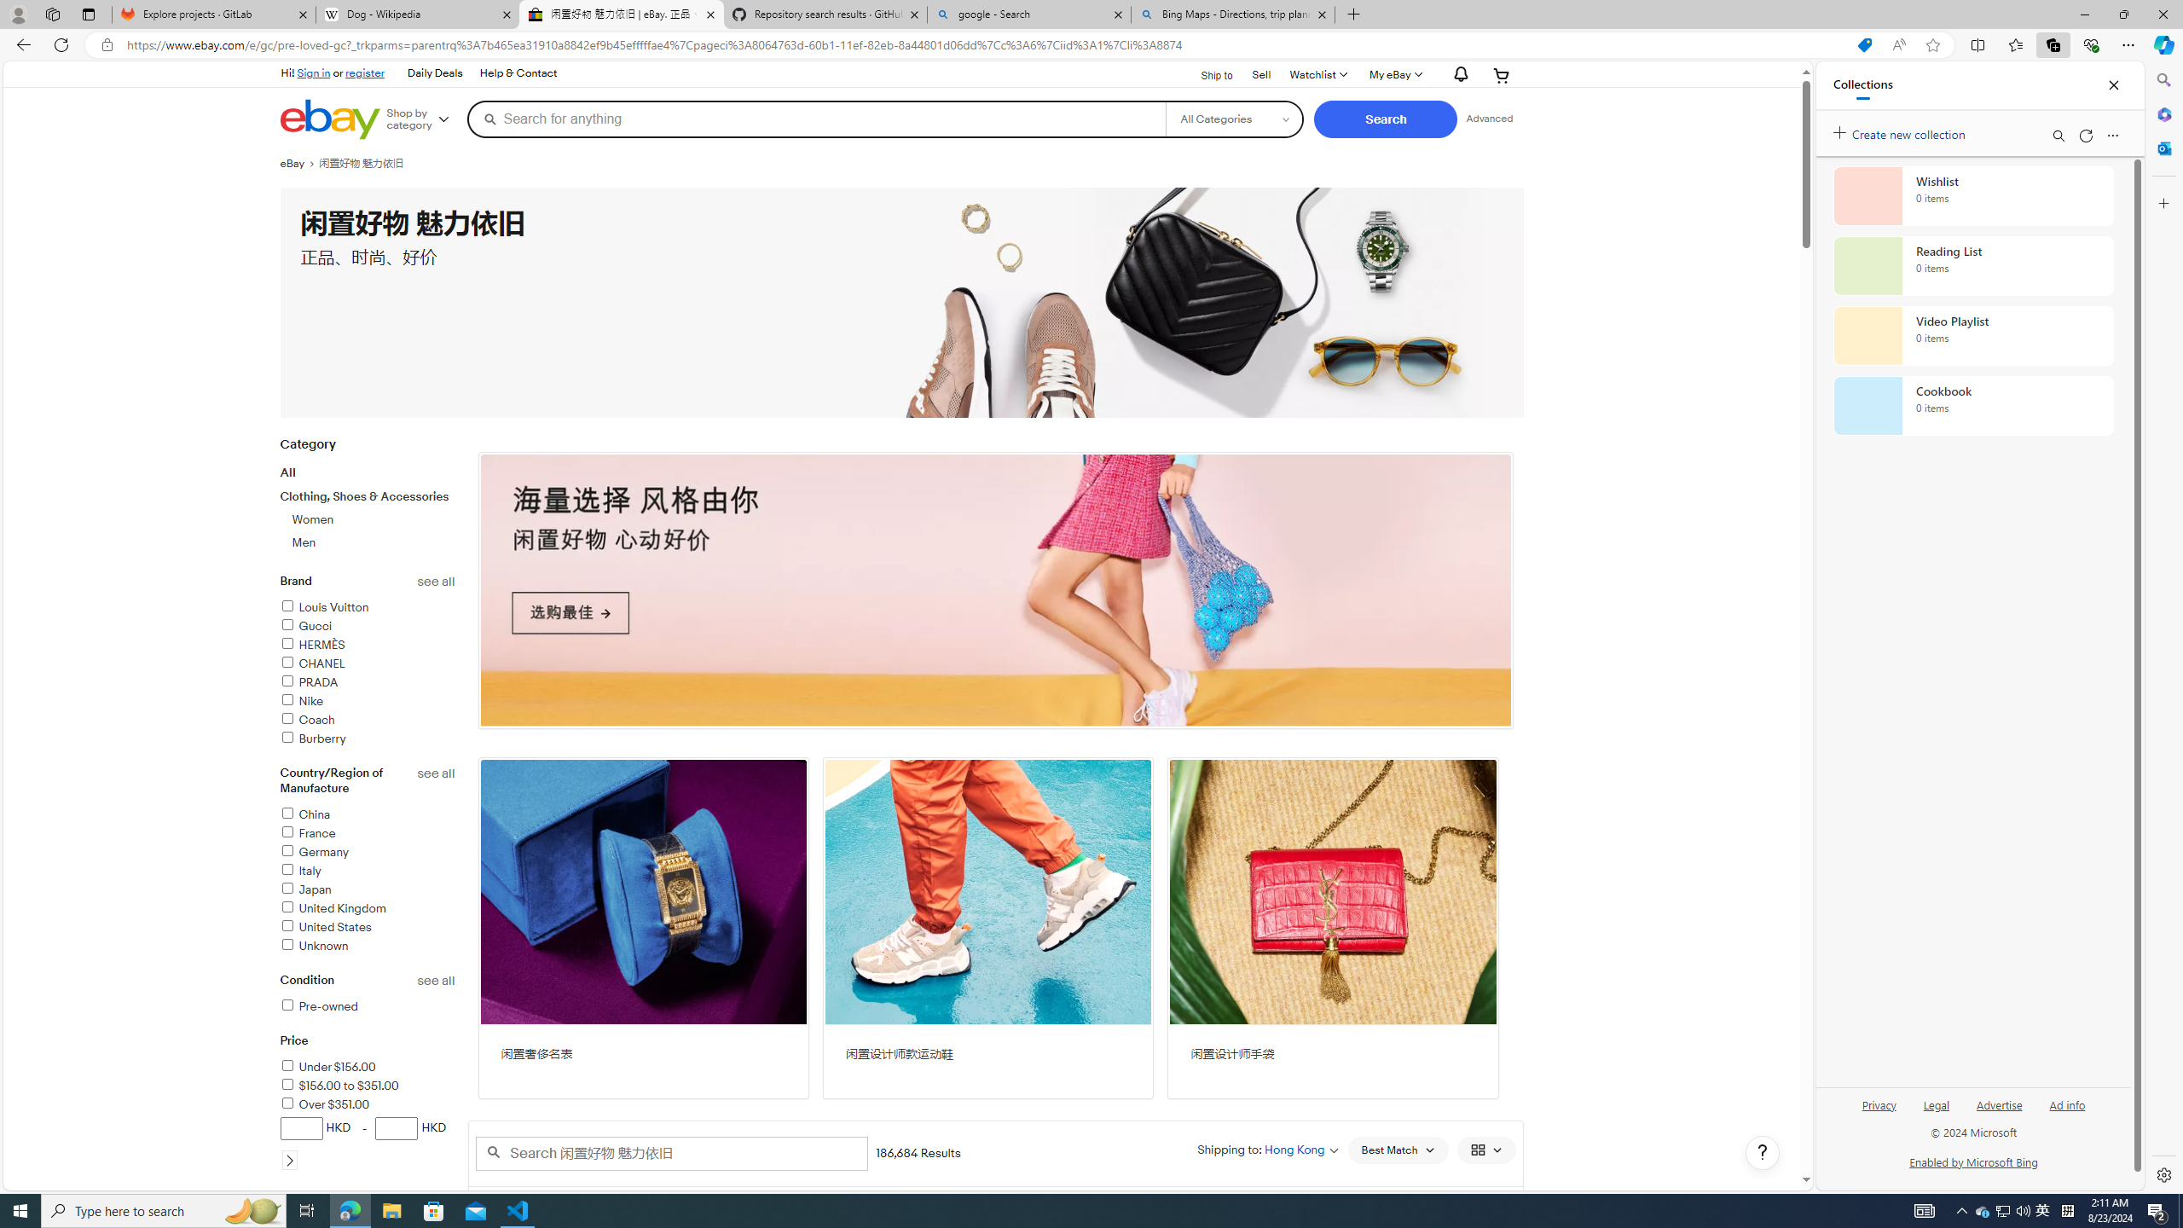  Describe the element at coordinates (327, 1067) in the screenshot. I see `Under $156.00` at that location.